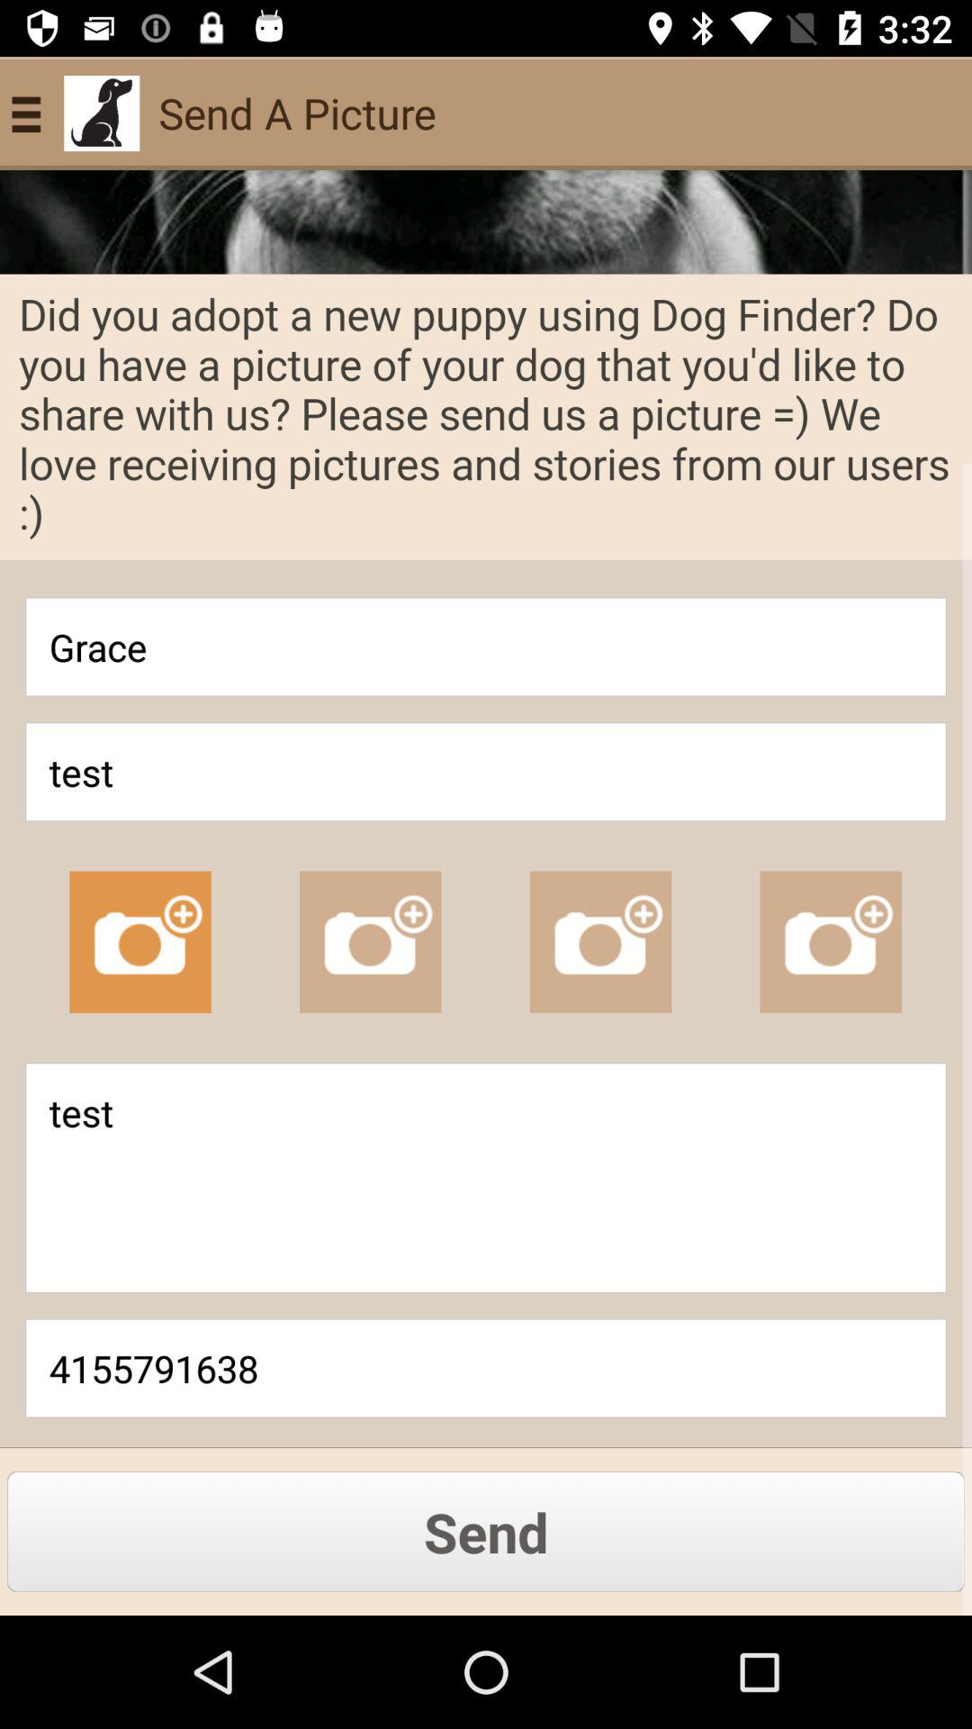 The width and height of the screenshot is (972, 1729). I want to click on select the second camera button of the page, so click(371, 942).